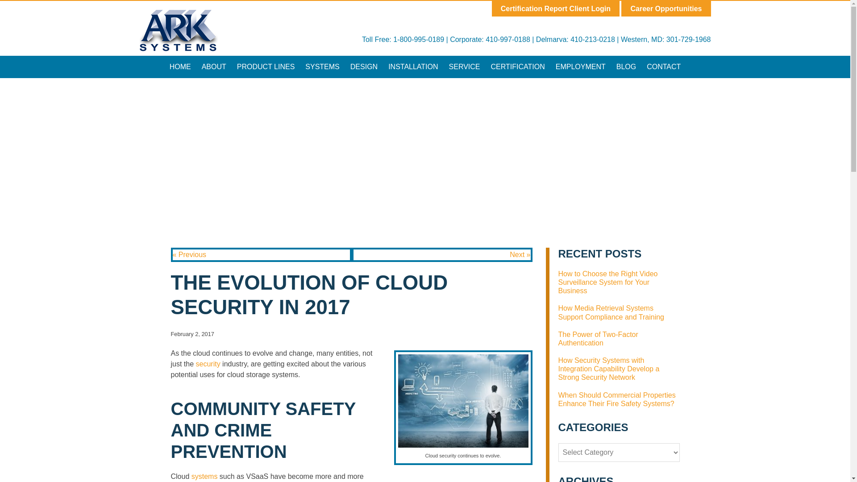  Describe the element at coordinates (508, 39) in the screenshot. I see `410-997-0188` at that location.